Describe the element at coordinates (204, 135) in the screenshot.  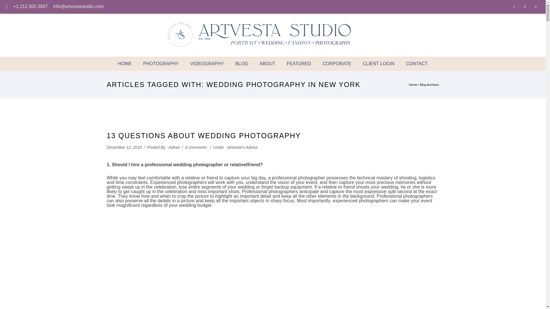
I see `13 QUESTIONS ABOUT WEDDING PHOTOGRAPHY` at that location.